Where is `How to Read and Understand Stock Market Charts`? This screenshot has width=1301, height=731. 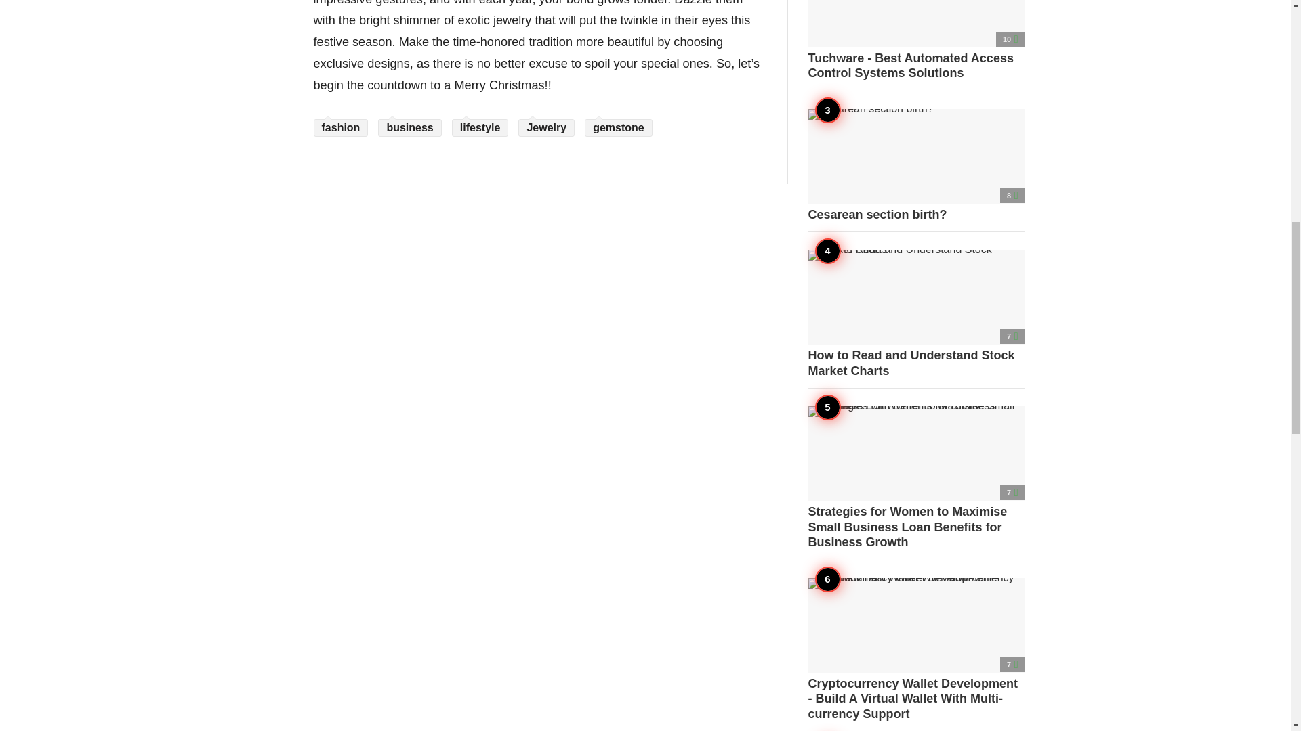 How to Read and Understand Stock Market Charts is located at coordinates (916, 314).